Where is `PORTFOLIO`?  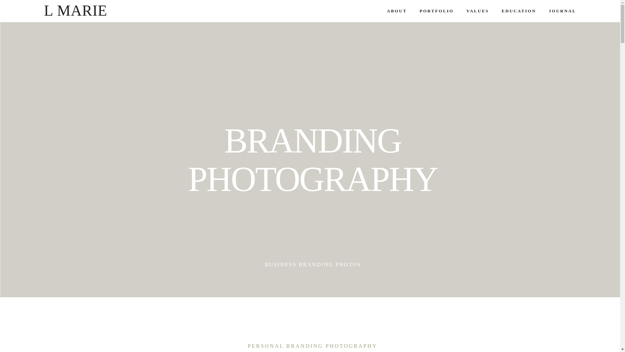
PORTFOLIO is located at coordinates (436, 11).